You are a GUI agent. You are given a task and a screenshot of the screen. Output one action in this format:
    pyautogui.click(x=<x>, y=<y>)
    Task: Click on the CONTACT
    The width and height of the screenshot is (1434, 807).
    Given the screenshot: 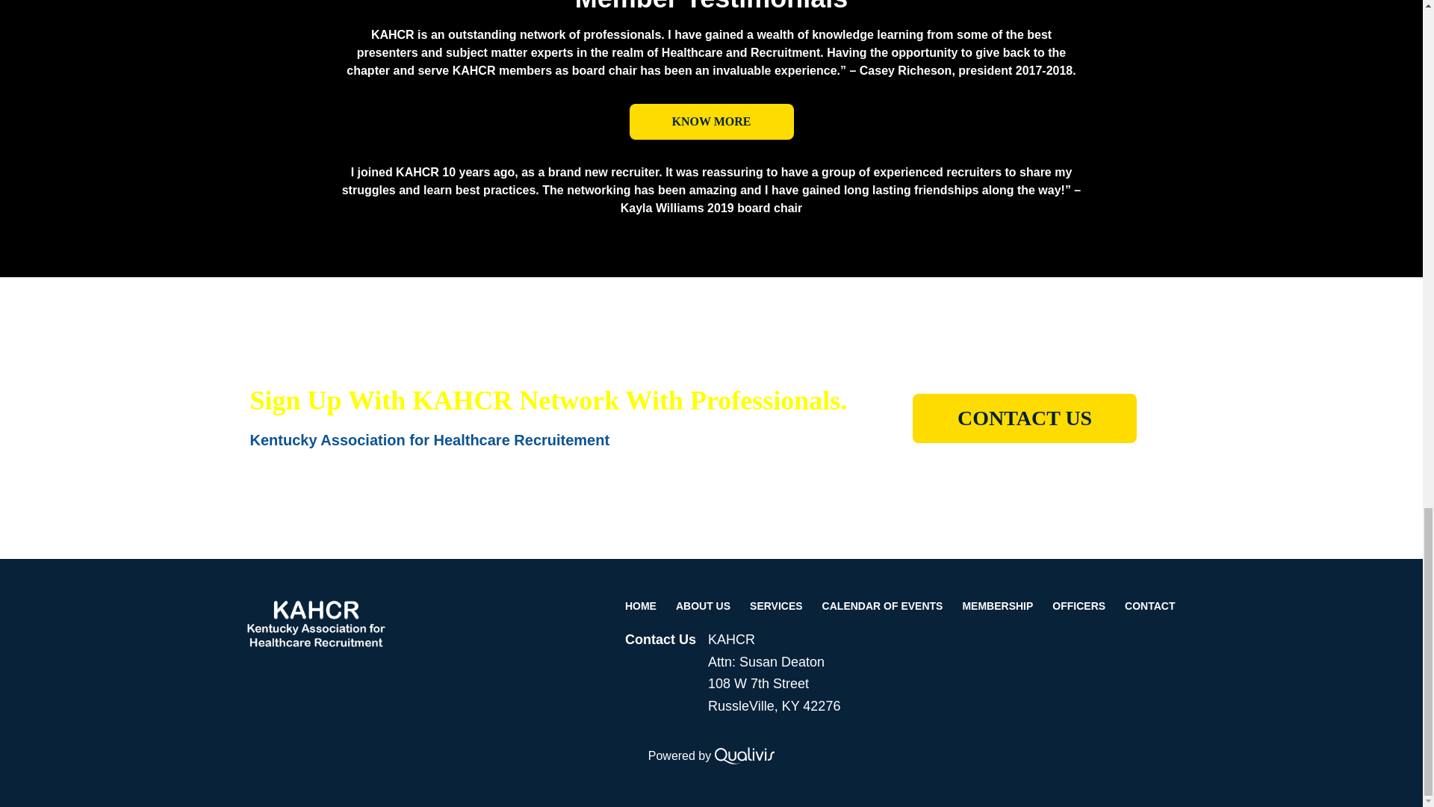 What is the action you would take?
    pyautogui.click(x=1149, y=606)
    